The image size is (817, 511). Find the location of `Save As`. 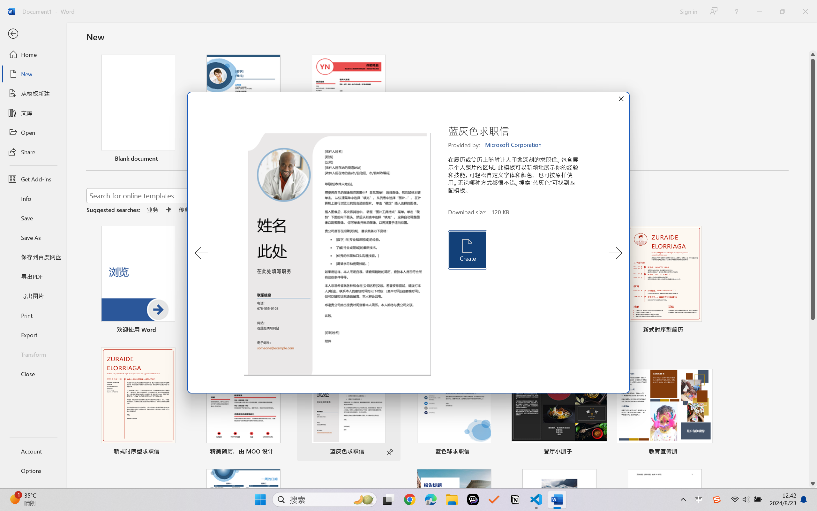

Save As is located at coordinates (33, 238).